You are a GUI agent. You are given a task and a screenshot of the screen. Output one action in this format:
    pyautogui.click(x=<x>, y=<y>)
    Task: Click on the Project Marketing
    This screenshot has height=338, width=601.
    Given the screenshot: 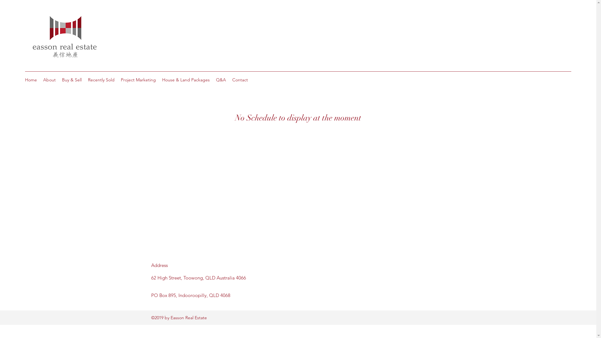 What is the action you would take?
    pyautogui.click(x=138, y=80)
    